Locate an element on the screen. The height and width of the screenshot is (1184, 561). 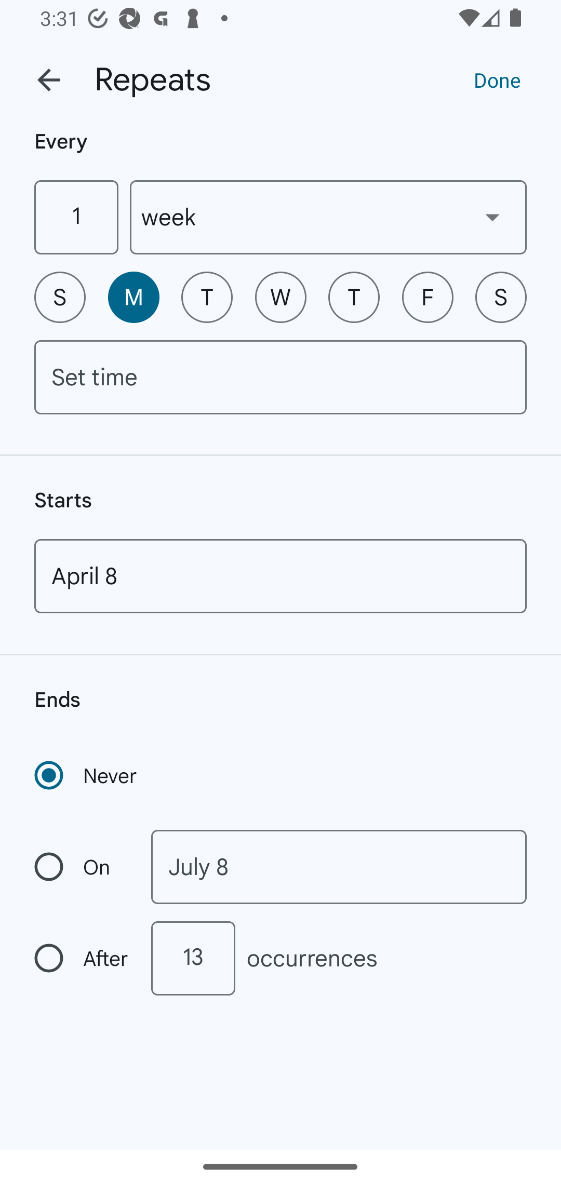
T Thursday is located at coordinates (354, 297).